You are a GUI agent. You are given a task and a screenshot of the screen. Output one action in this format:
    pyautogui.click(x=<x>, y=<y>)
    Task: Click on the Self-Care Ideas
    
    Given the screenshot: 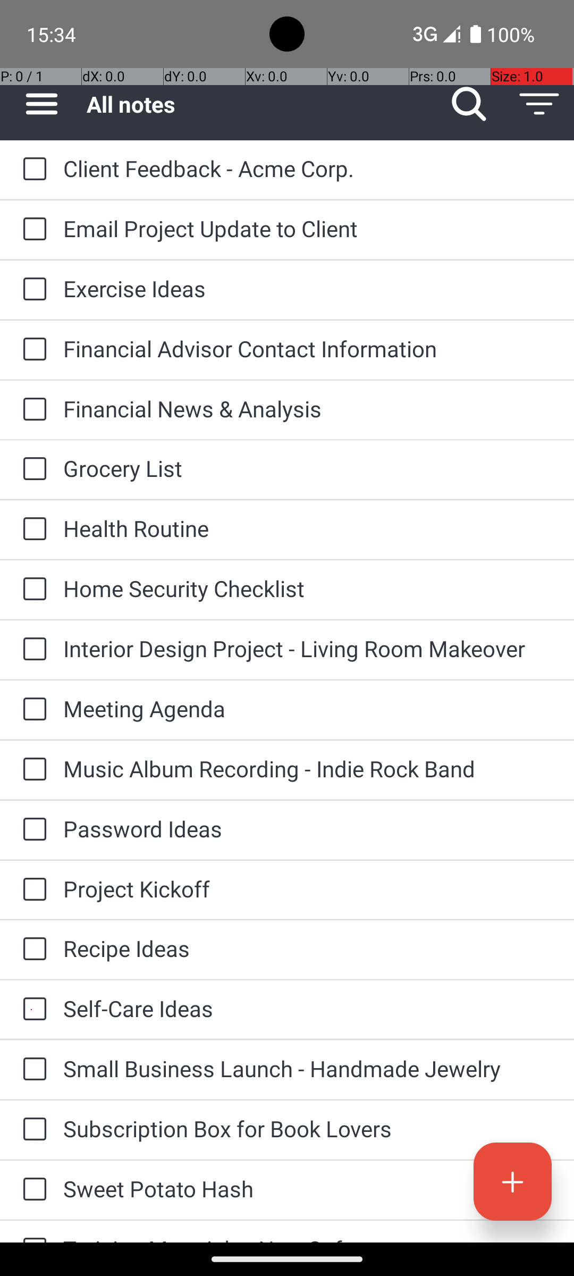 What is the action you would take?
    pyautogui.click(x=308, y=1008)
    